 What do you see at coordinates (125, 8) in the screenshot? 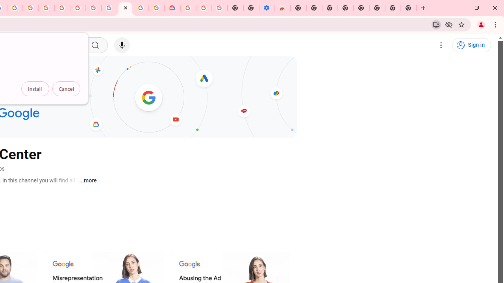
I see `Google Transparency Center - YouTube` at bounding box center [125, 8].